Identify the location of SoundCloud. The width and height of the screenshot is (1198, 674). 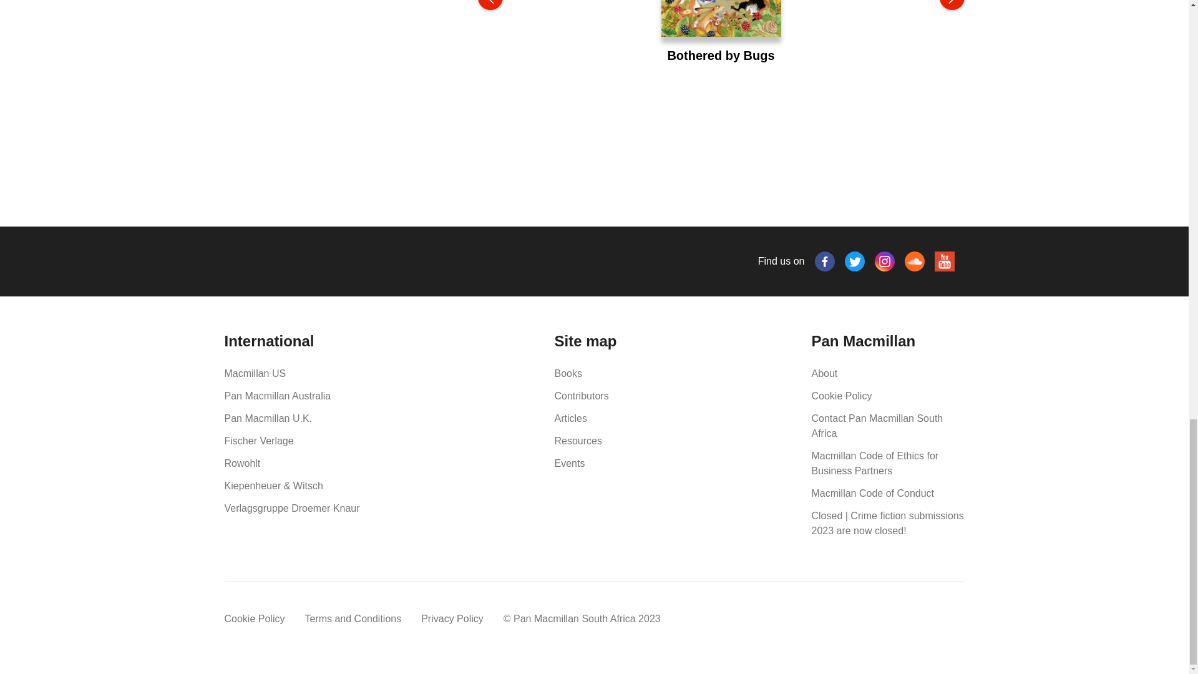
(915, 261).